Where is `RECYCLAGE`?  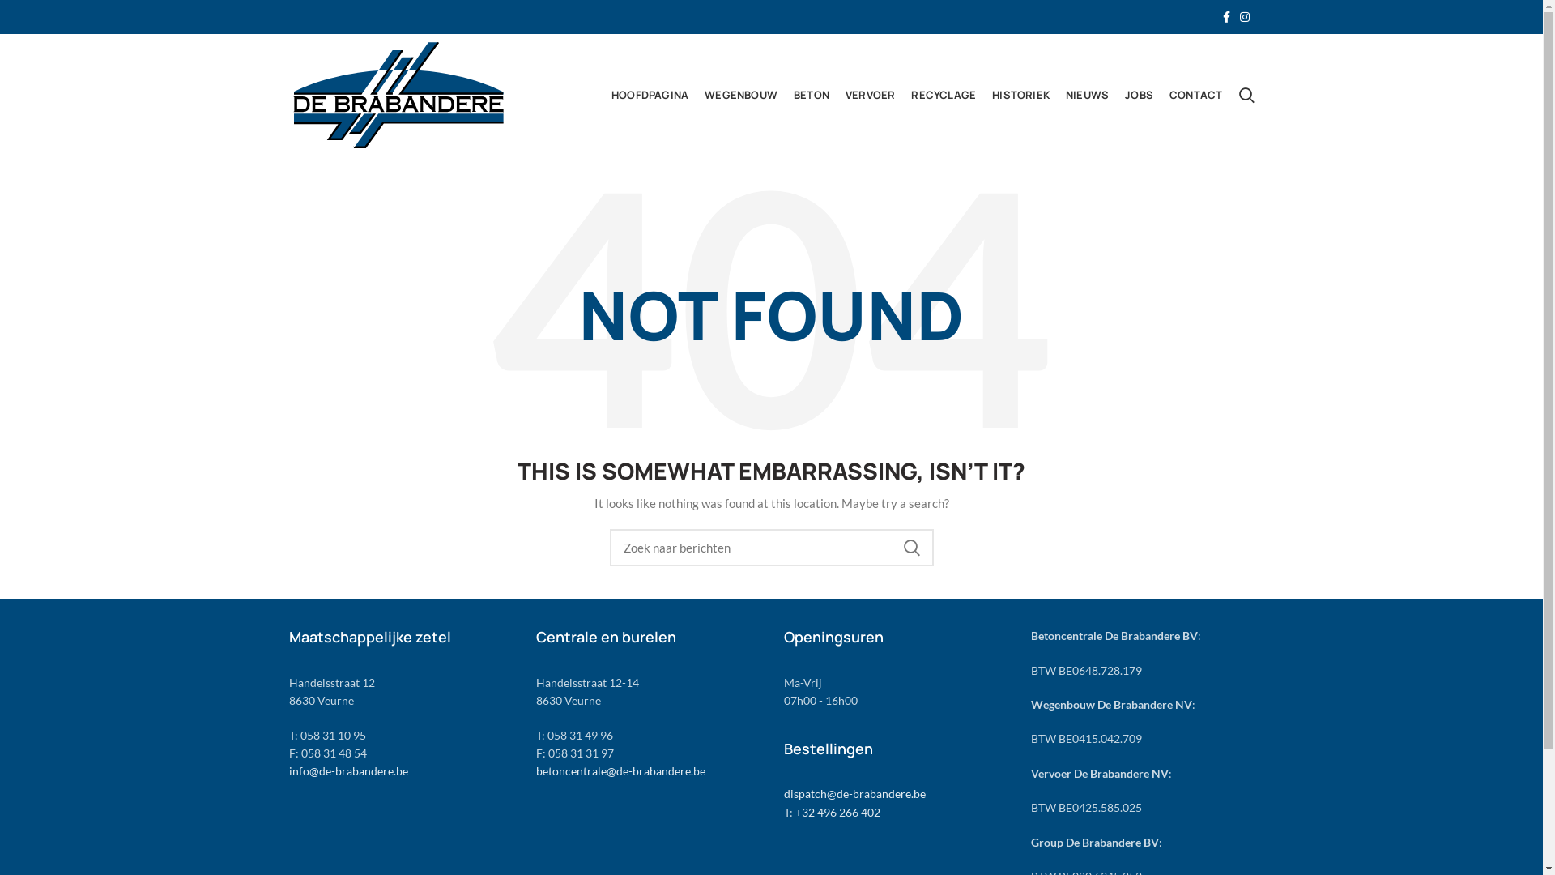
RECYCLAGE is located at coordinates (944, 95).